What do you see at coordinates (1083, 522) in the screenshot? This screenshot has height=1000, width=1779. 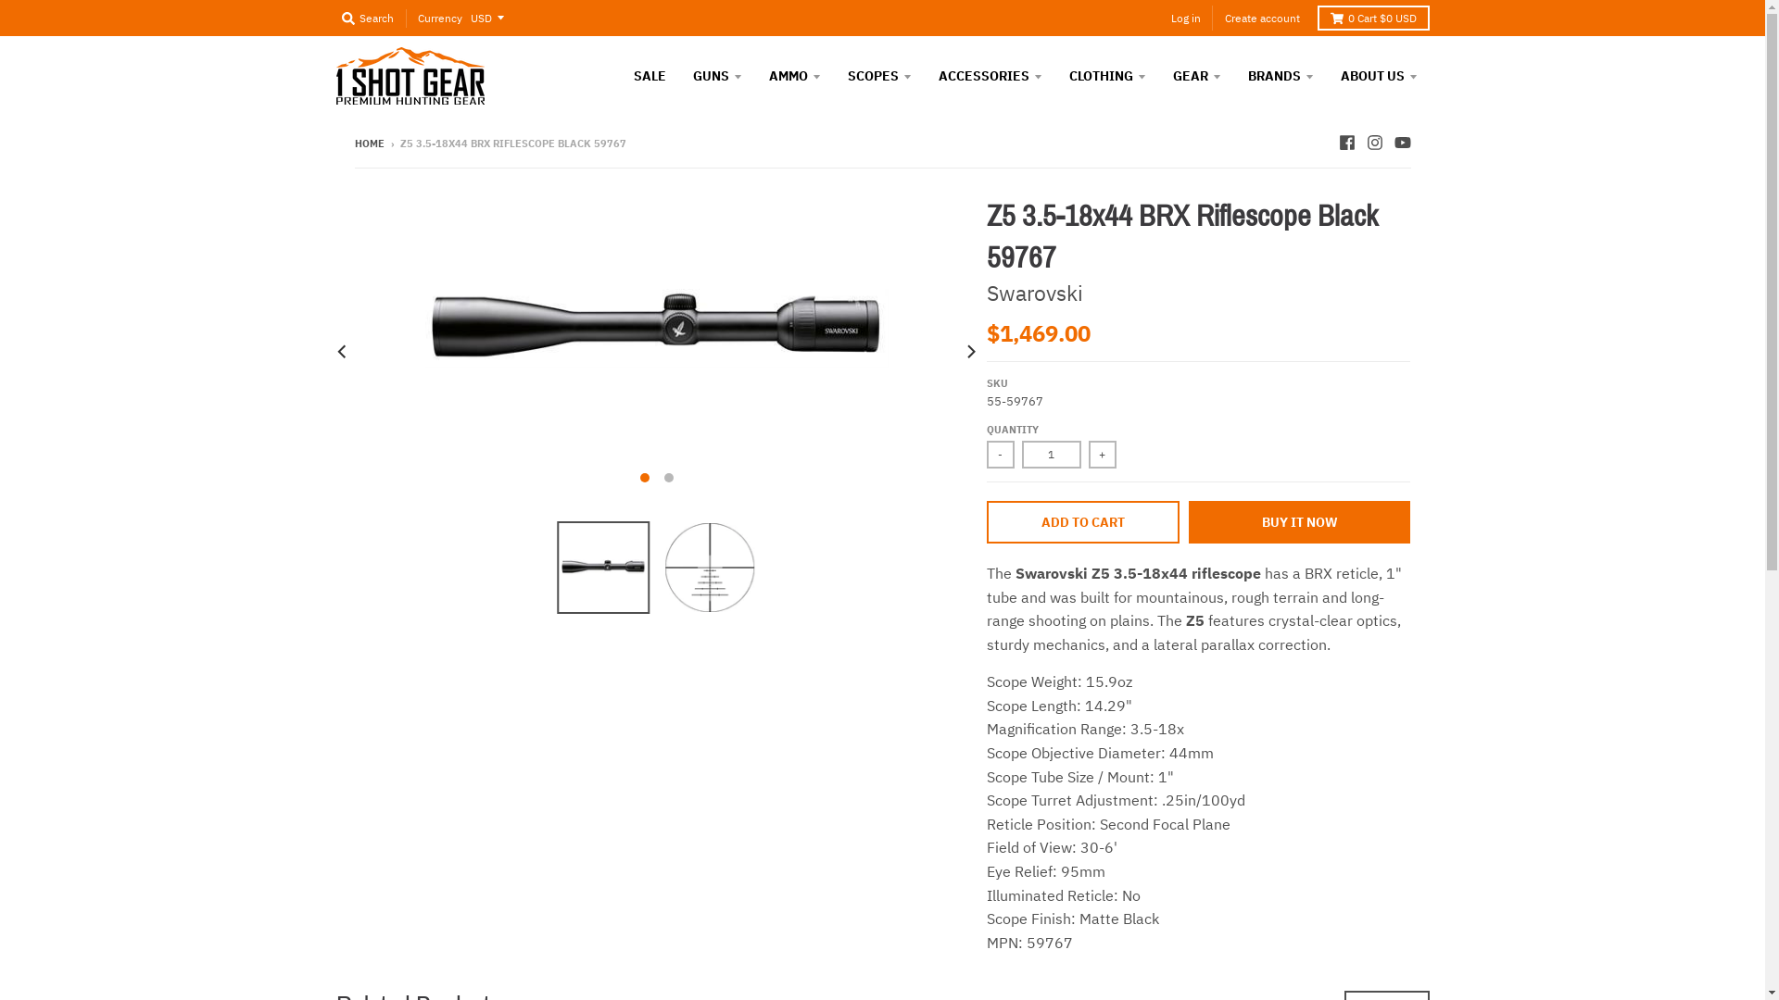 I see `ADD TO CART` at bounding box center [1083, 522].